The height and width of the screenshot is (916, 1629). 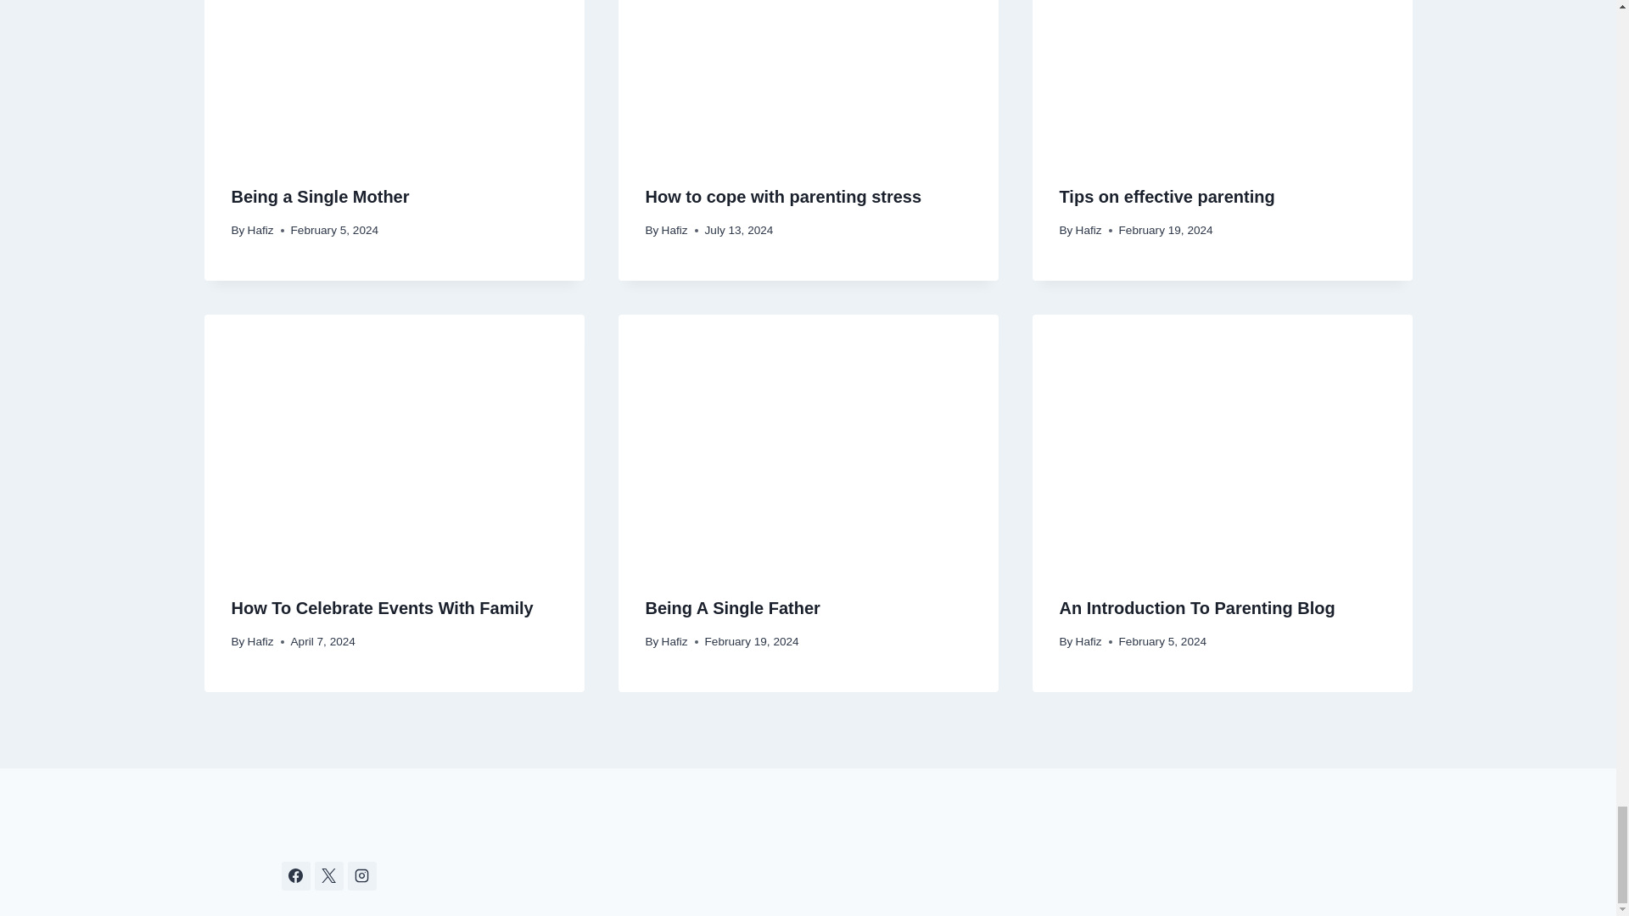 What do you see at coordinates (783, 197) in the screenshot?
I see `How to cope with parenting stress` at bounding box center [783, 197].